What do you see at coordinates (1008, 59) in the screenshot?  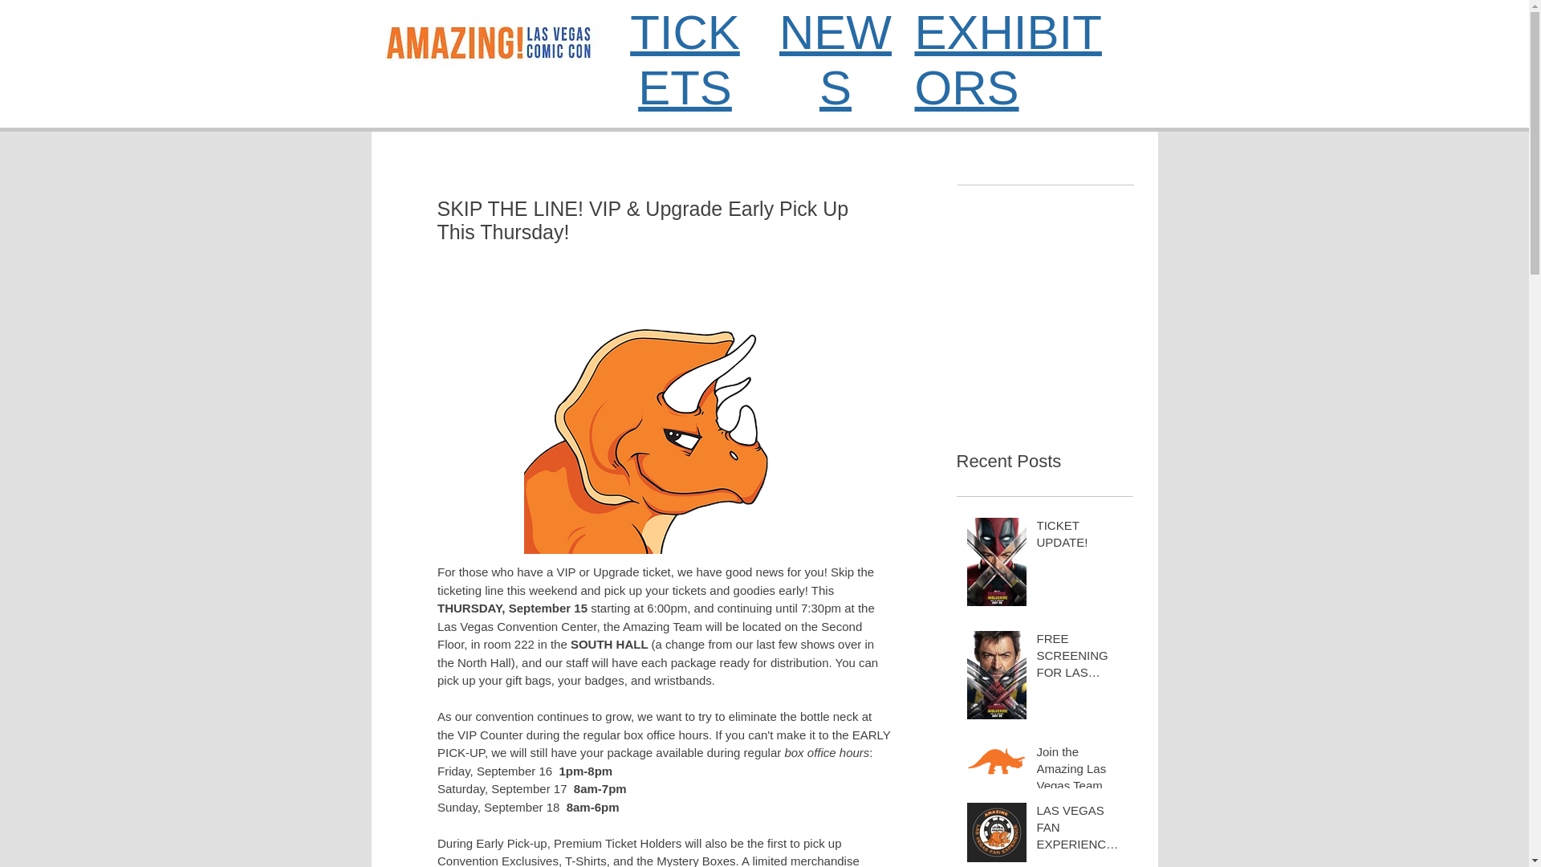 I see `EXHIBITORS` at bounding box center [1008, 59].